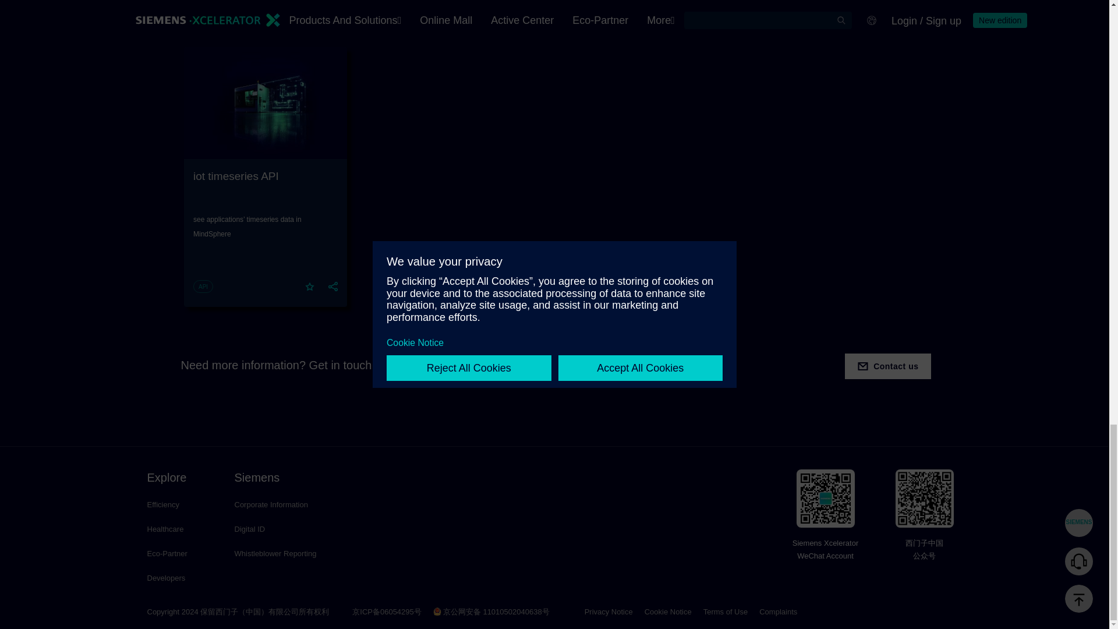  I want to click on Whistleblower Reporting, so click(275, 553).